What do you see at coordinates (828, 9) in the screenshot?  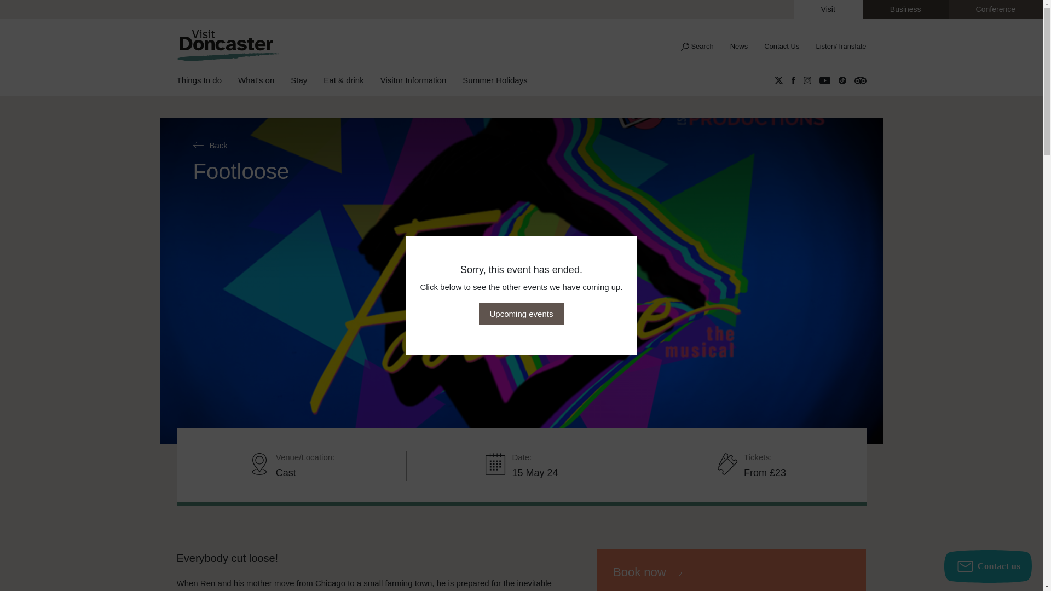 I see `Visit` at bounding box center [828, 9].